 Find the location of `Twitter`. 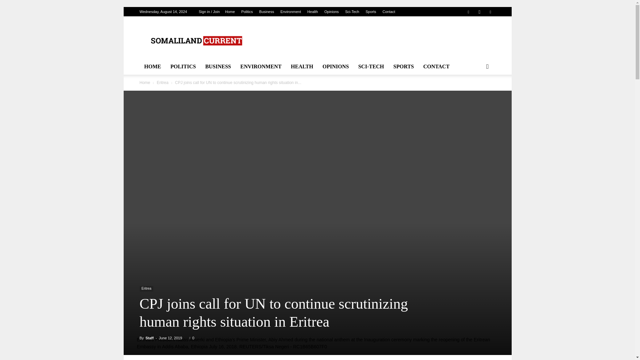

Twitter is located at coordinates (490, 11).